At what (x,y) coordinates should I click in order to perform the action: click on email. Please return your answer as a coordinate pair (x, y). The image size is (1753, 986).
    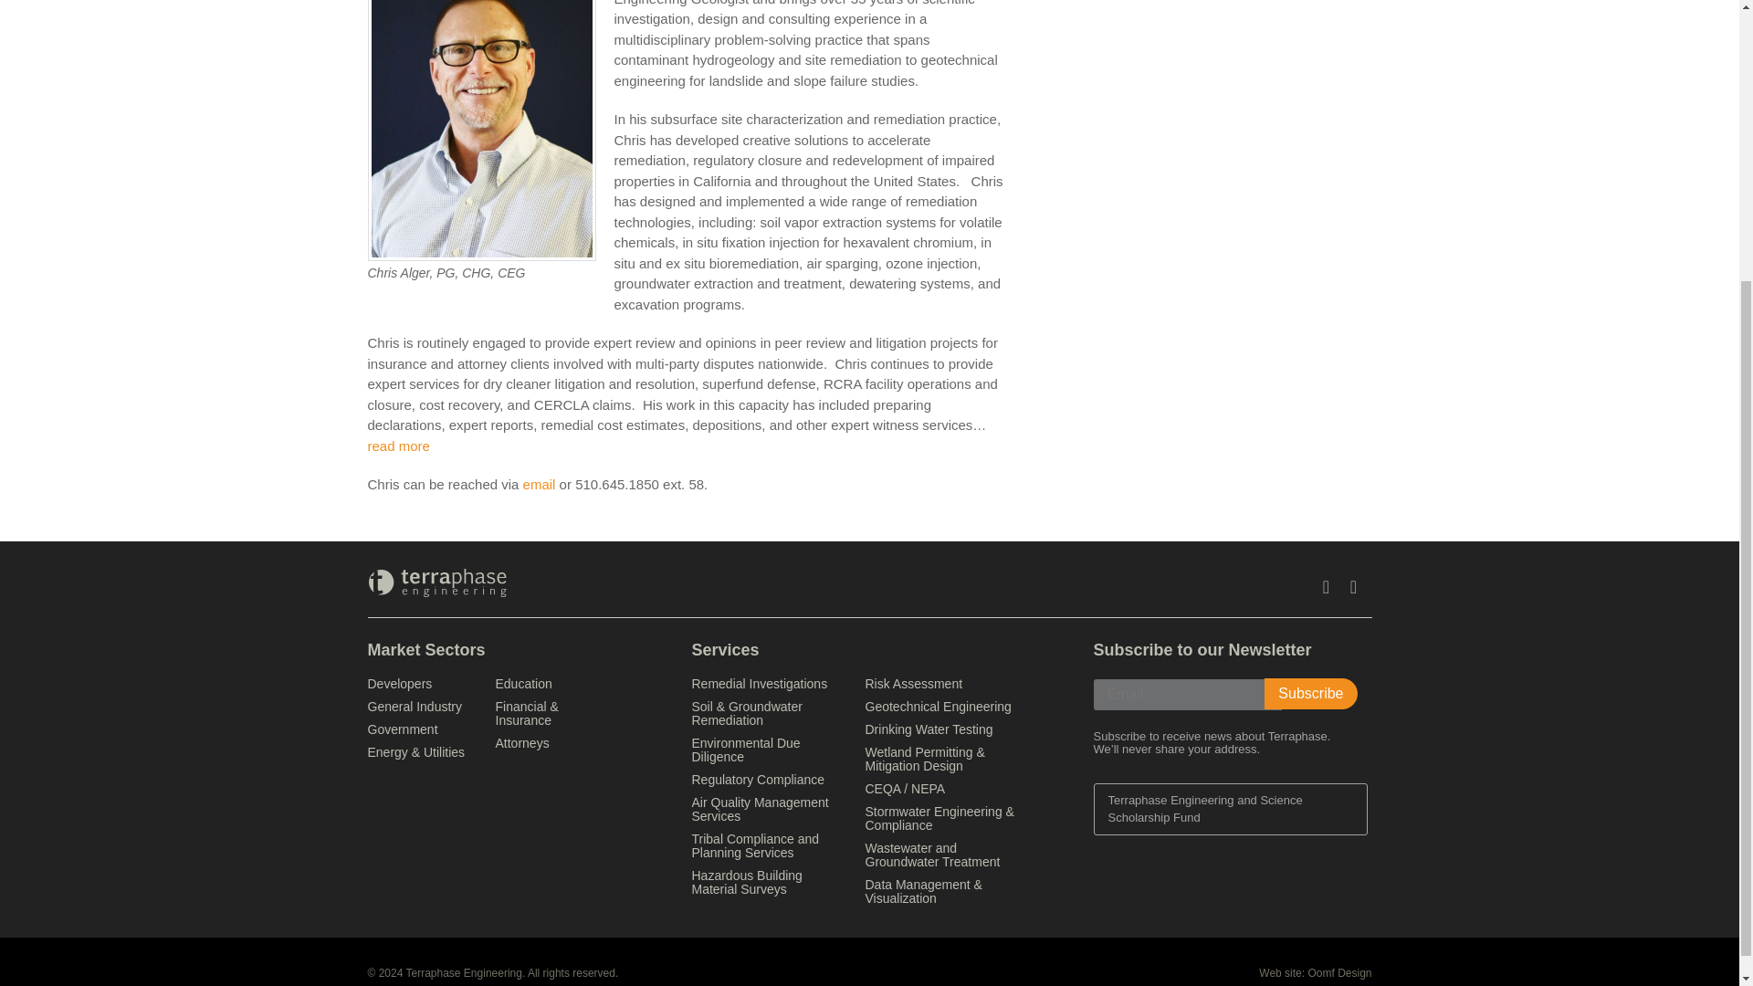
    Looking at the image, I should click on (539, 484).